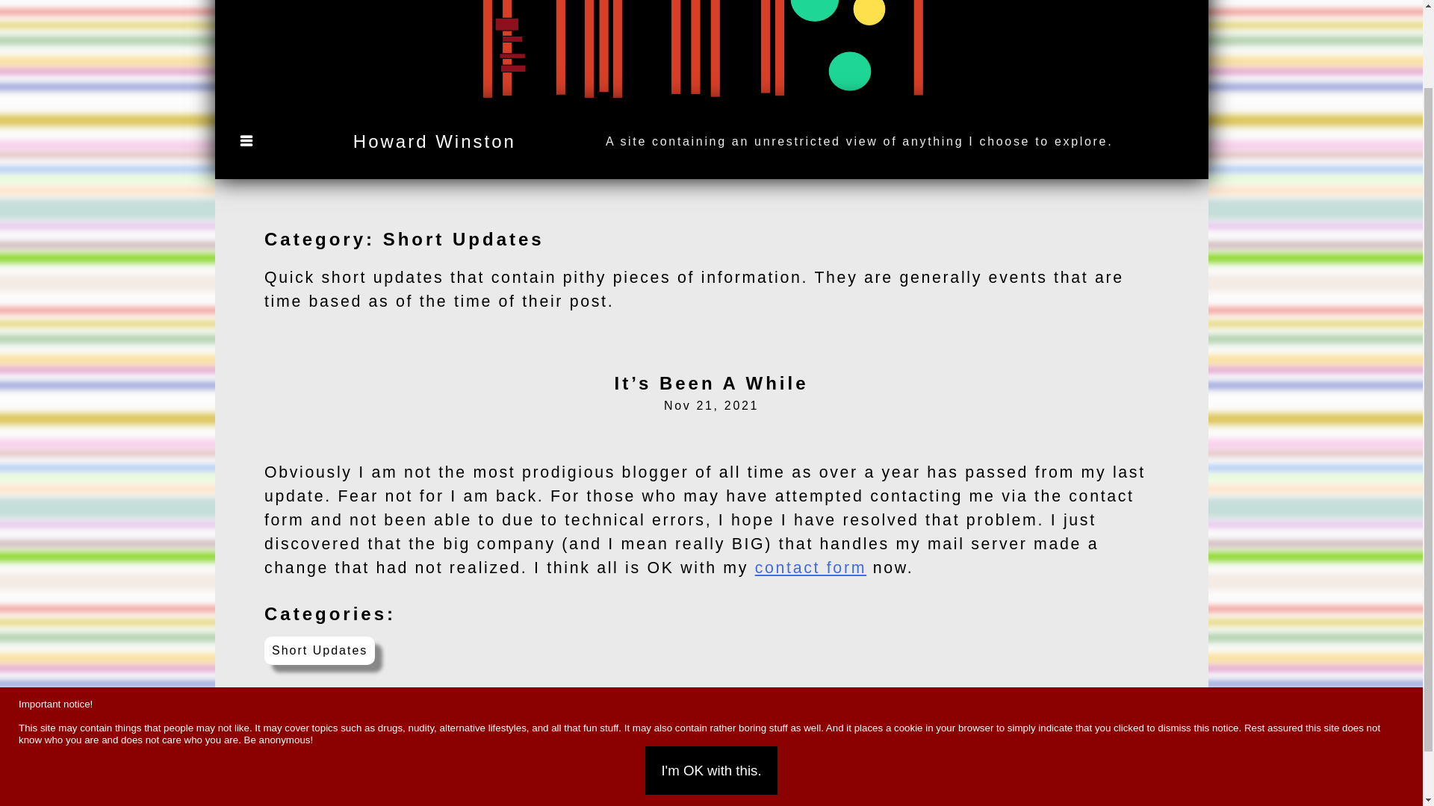 Image resolution: width=1434 pixels, height=806 pixels. What do you see at coordinates (810, 568) in the screenshot?
I see `contact form` at bounding box center [810, 568].